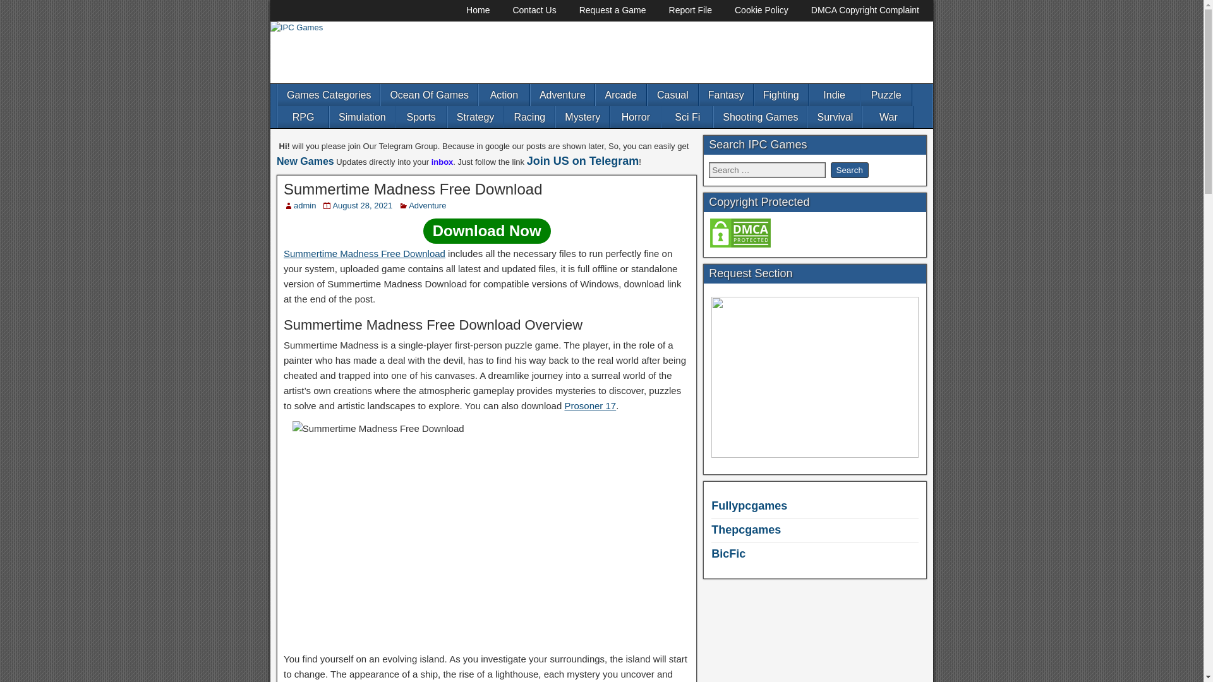 Image resolution: width=1213 pixels, height=682 pixels. What do you see at coordinates (620, 95) in the screenshot?
I see `Arcade` at bounding box center [620, 95].